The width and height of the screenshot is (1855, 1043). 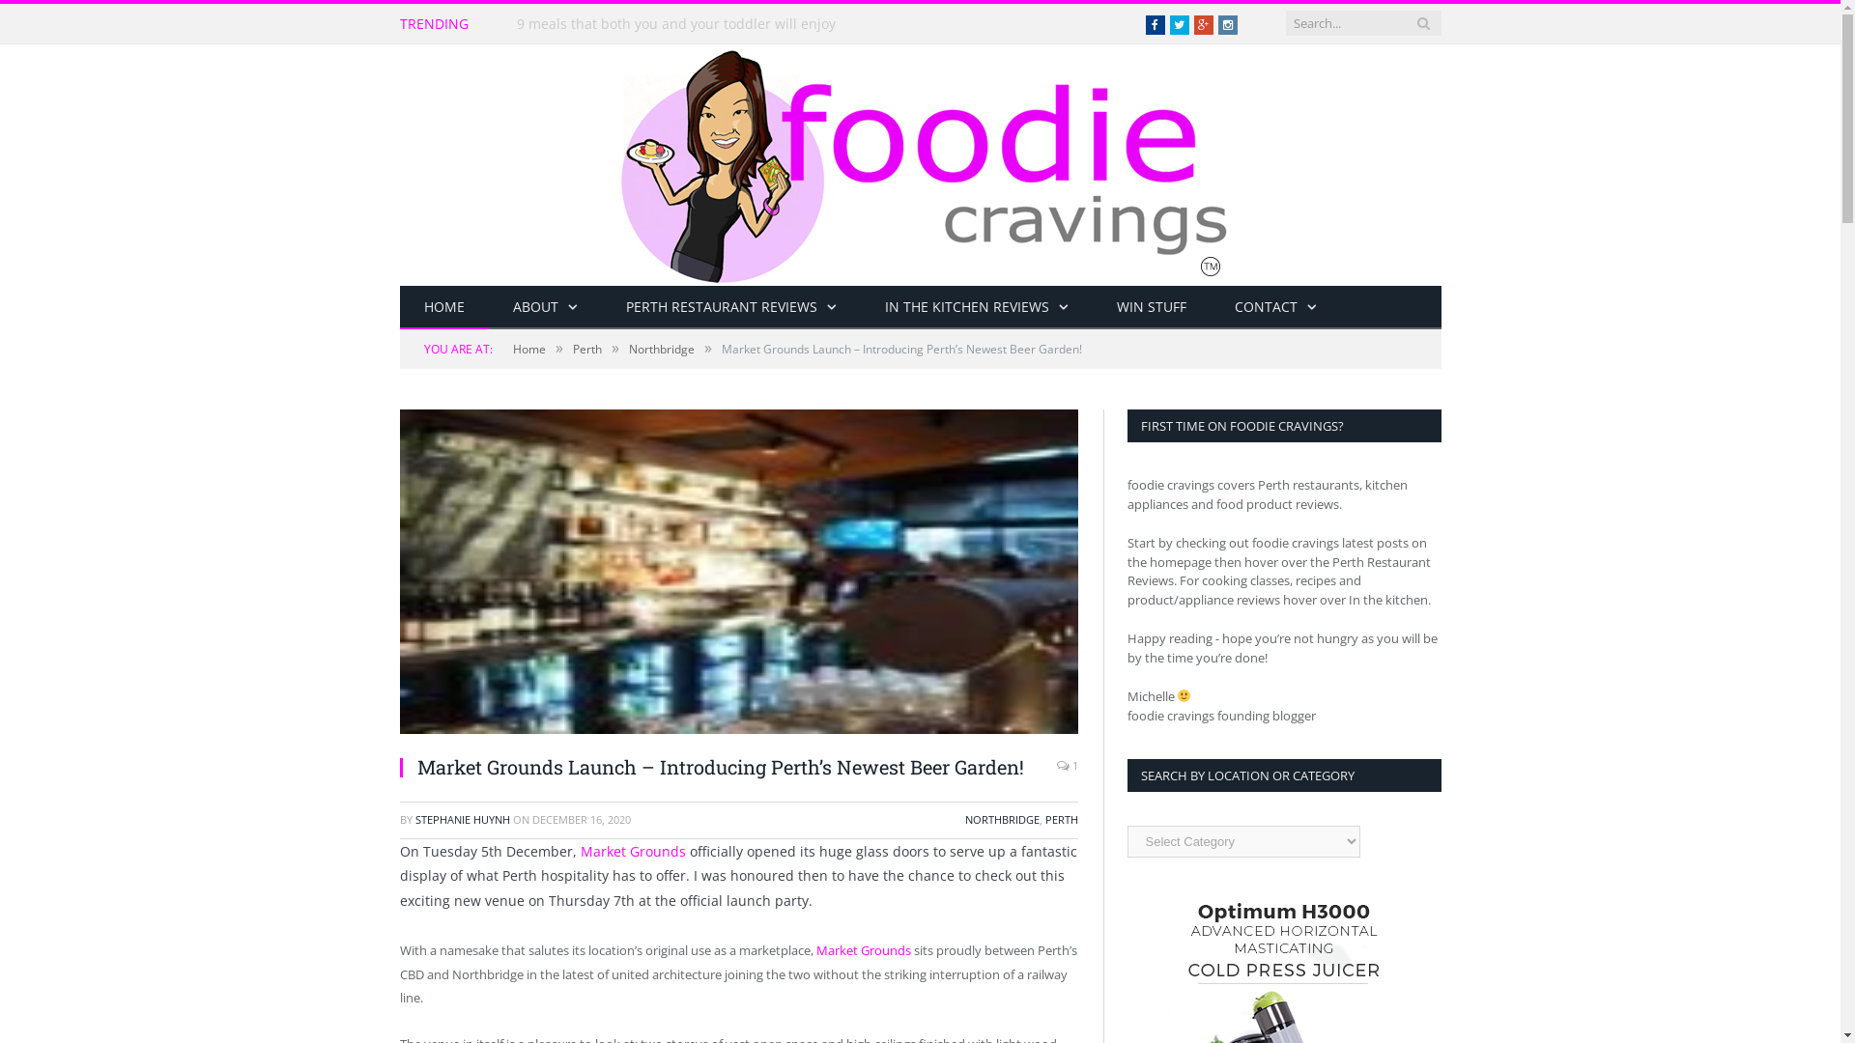 What do you see at coordinates (463, 819) in the screenshot?
I see `STEPHANIE HUYNH` at bounding box center [463, 819].